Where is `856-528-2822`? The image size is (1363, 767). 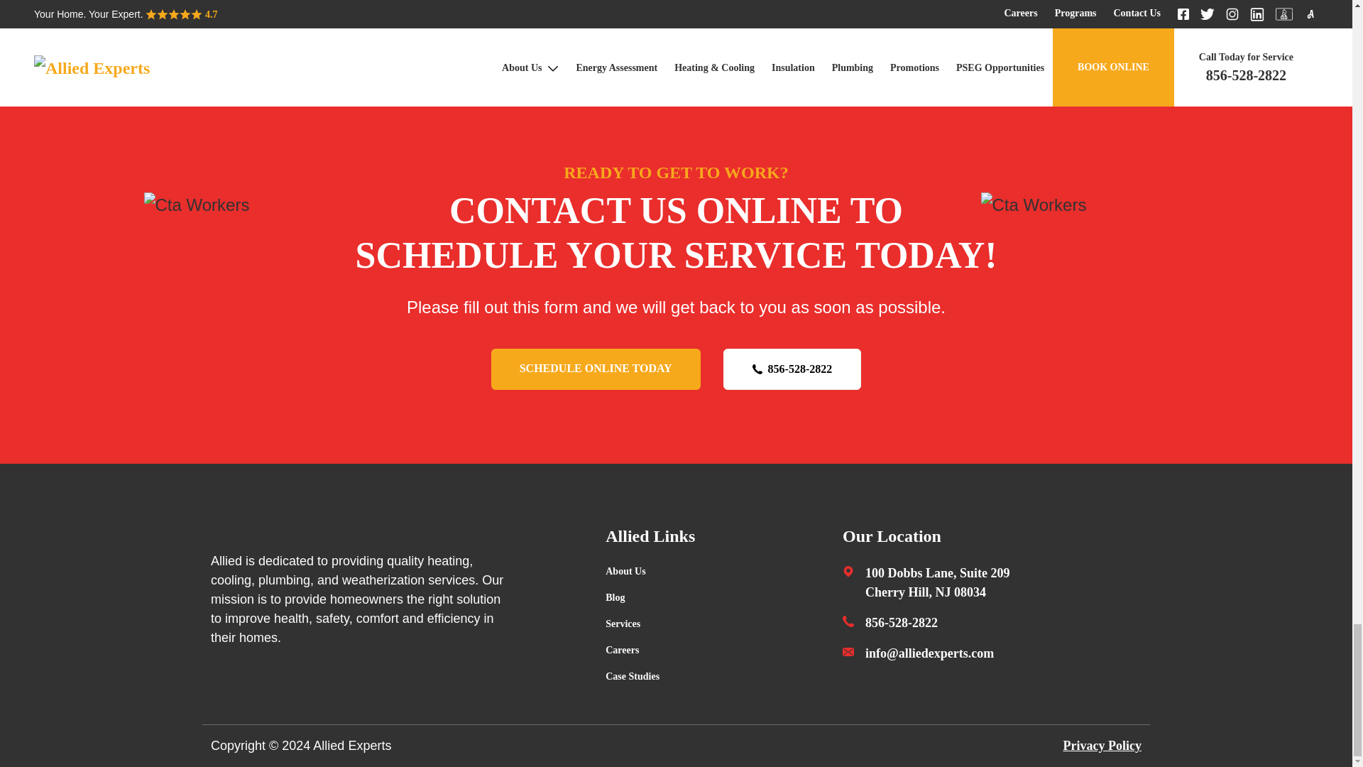 856-528-2822 is located at coordinates (792, 369).